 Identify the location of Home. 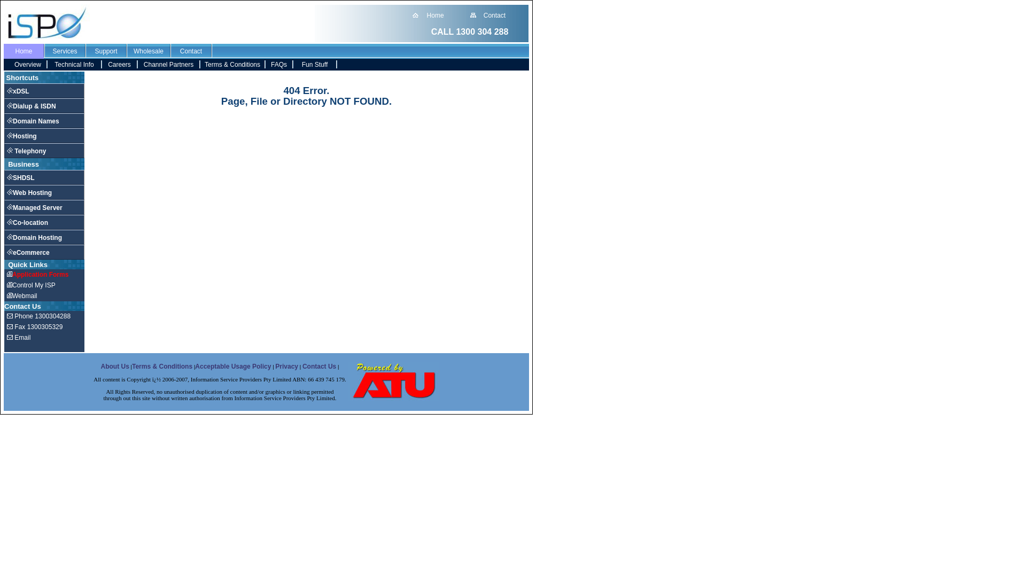
(436, 15).